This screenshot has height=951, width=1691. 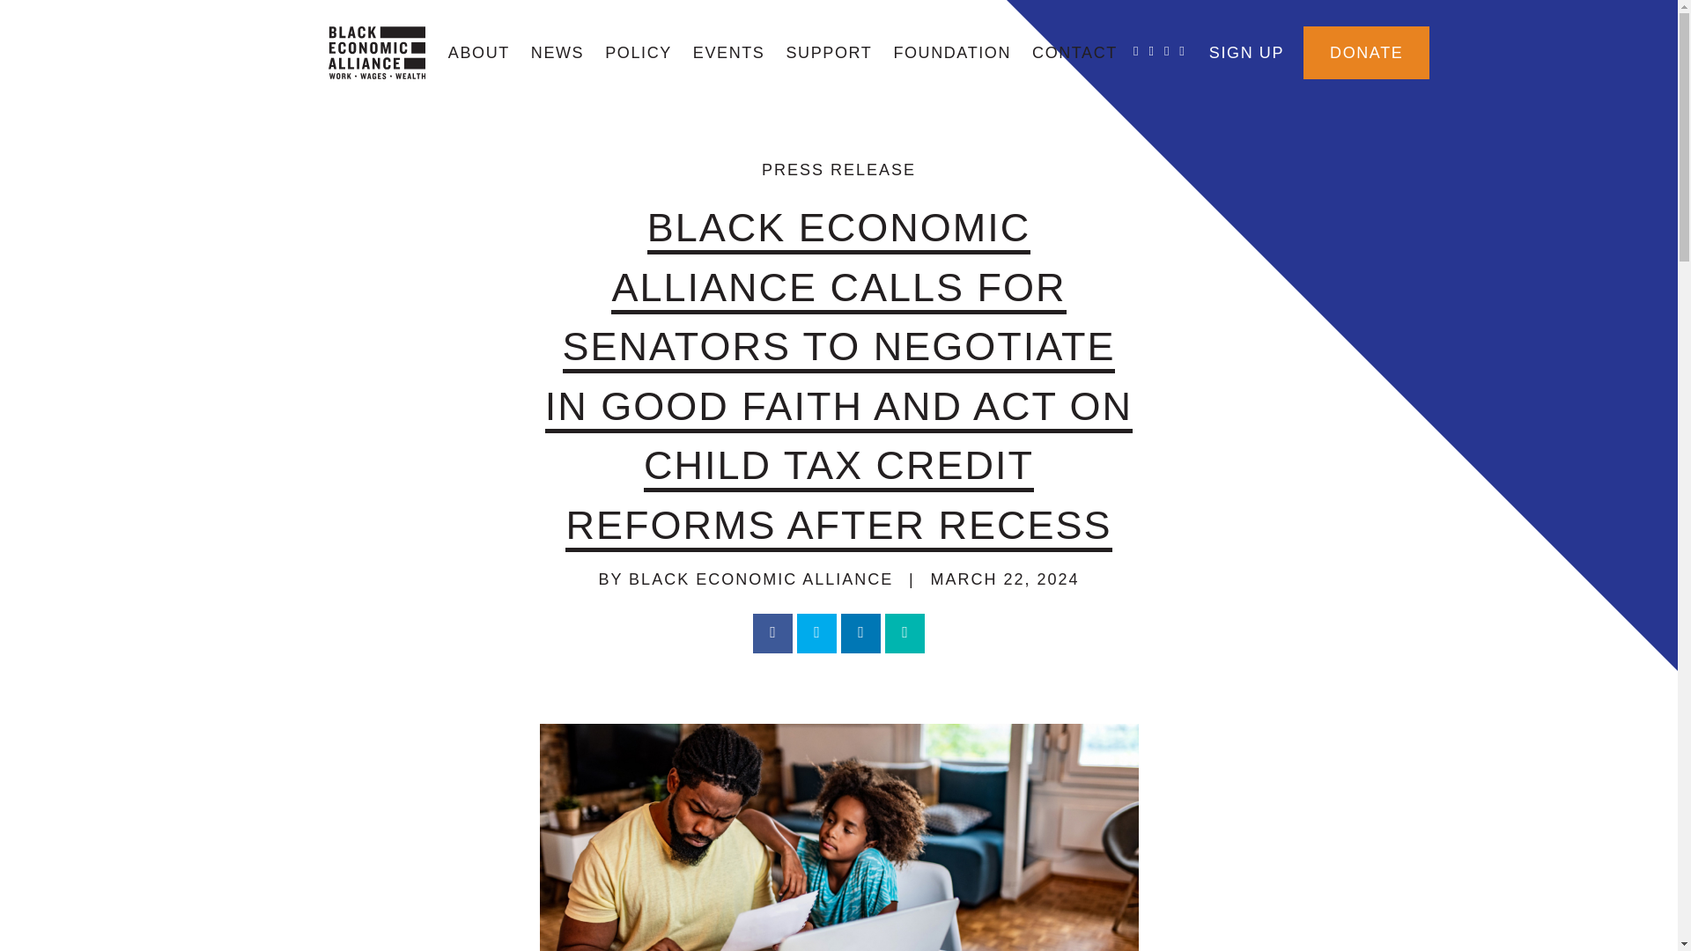 I want to click on SIGN UP, so click(x=1247, y=53).